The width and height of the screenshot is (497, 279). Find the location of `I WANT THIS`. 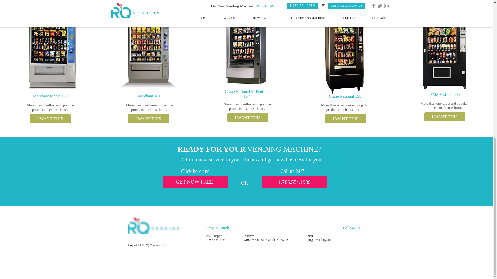

I WANT THIS is located at coordinates (148, 119).